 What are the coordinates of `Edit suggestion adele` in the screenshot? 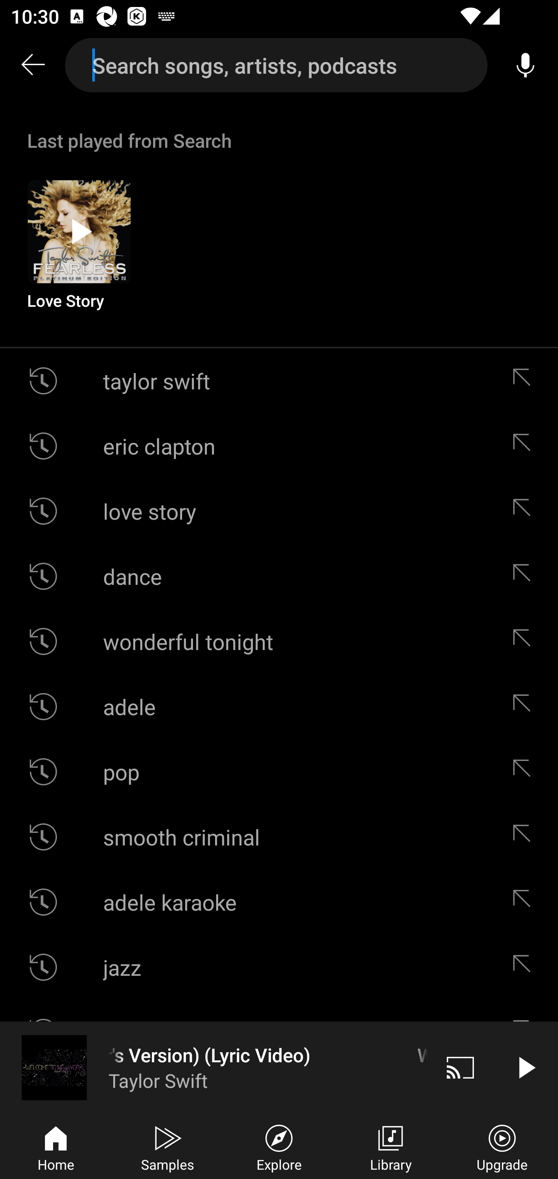 It's located at (525, 707).